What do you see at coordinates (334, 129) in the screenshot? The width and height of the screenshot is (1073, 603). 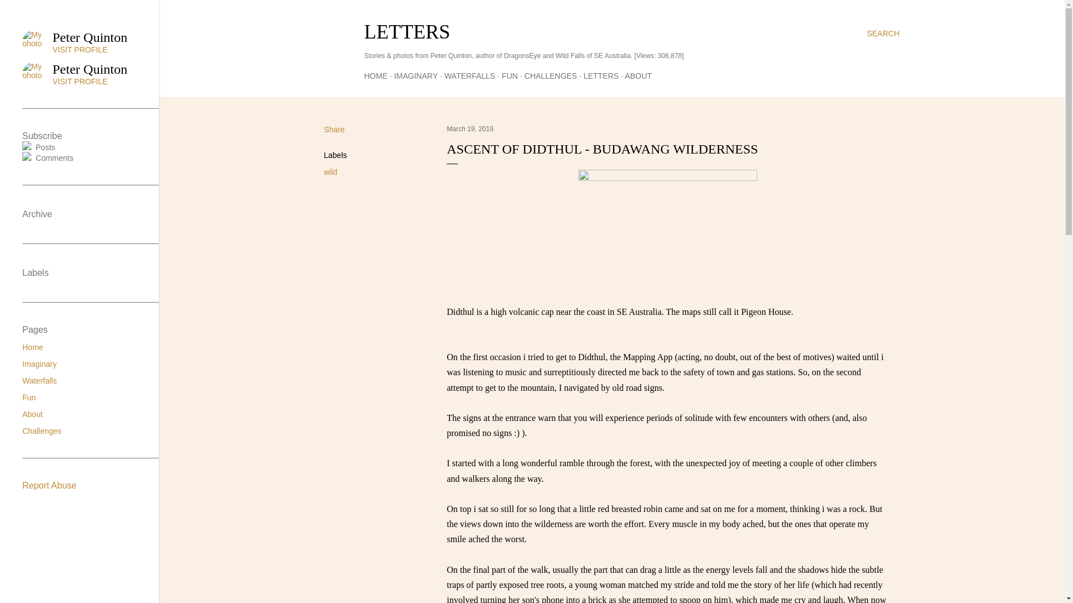 I see `Share` at bounding box center [334, 129].